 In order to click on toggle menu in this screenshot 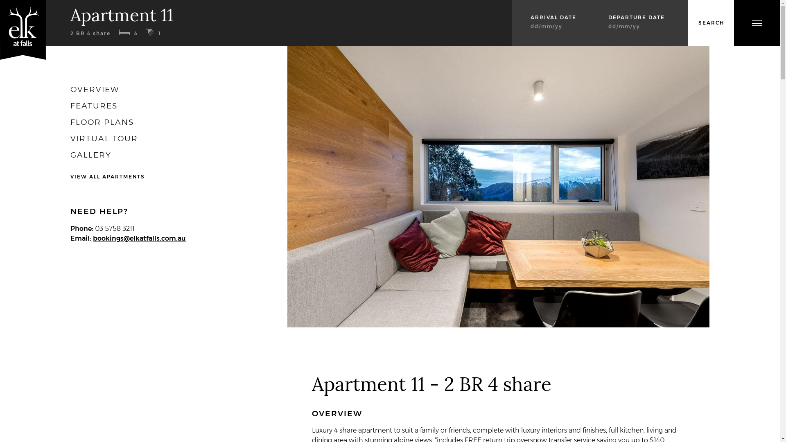, I will do `click(757, 23)`.